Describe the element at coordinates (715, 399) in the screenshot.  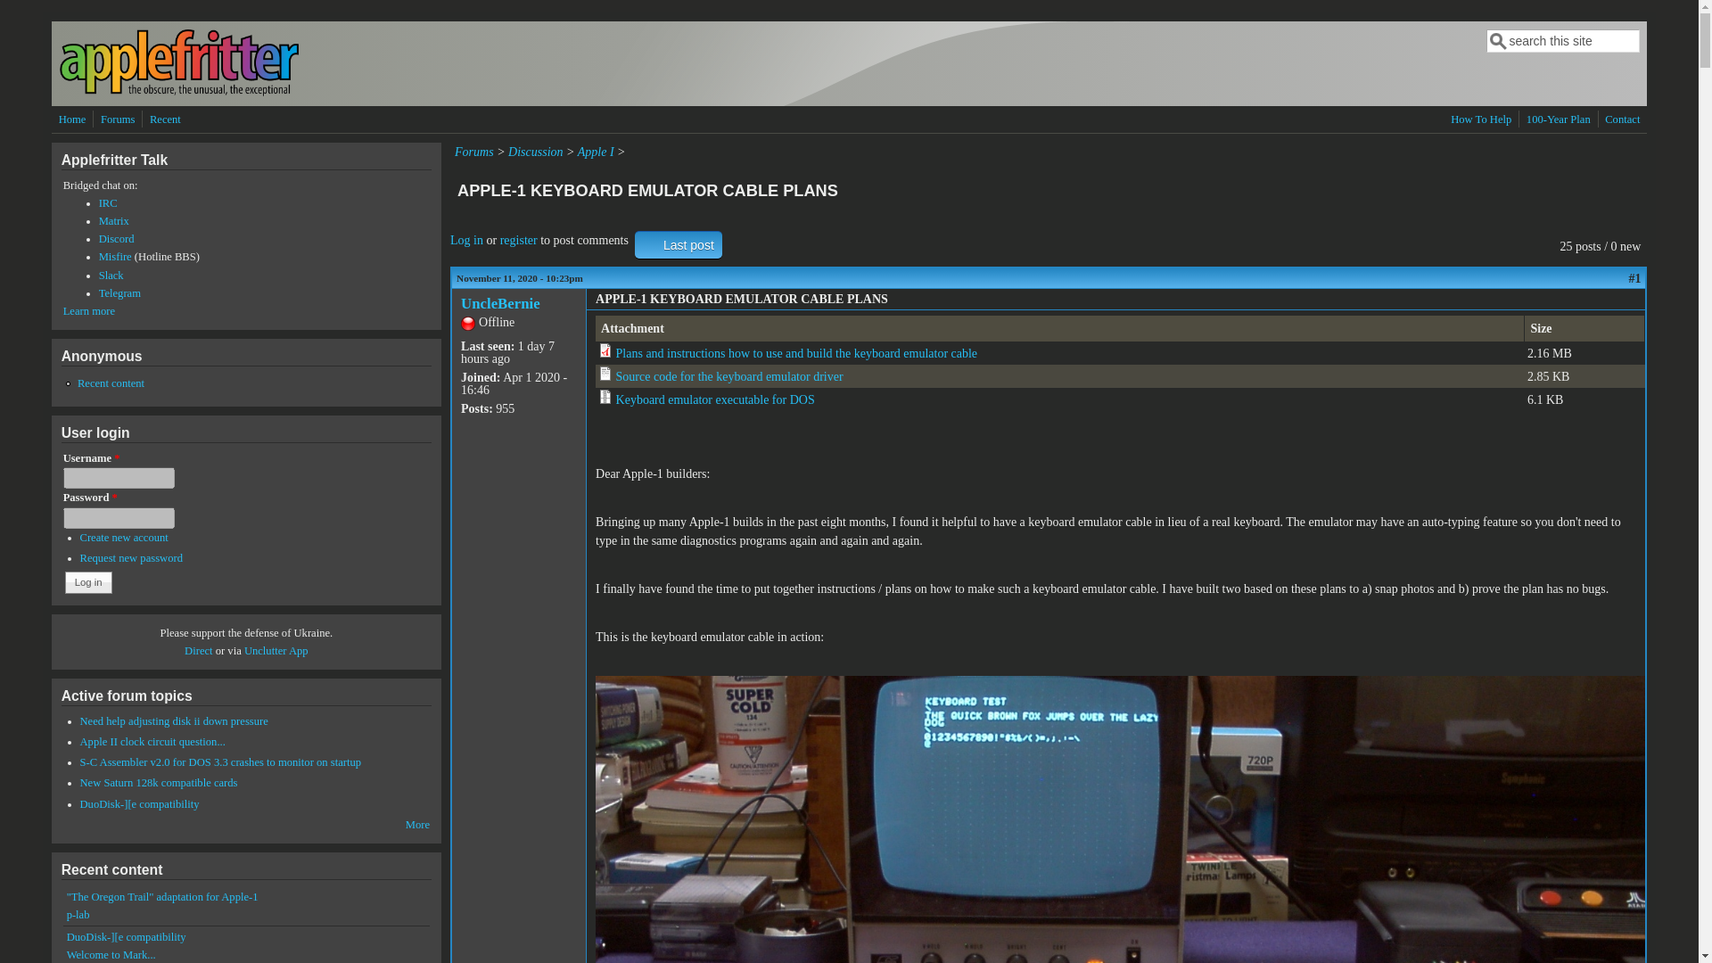
I see `A1KB.zip` at that location.